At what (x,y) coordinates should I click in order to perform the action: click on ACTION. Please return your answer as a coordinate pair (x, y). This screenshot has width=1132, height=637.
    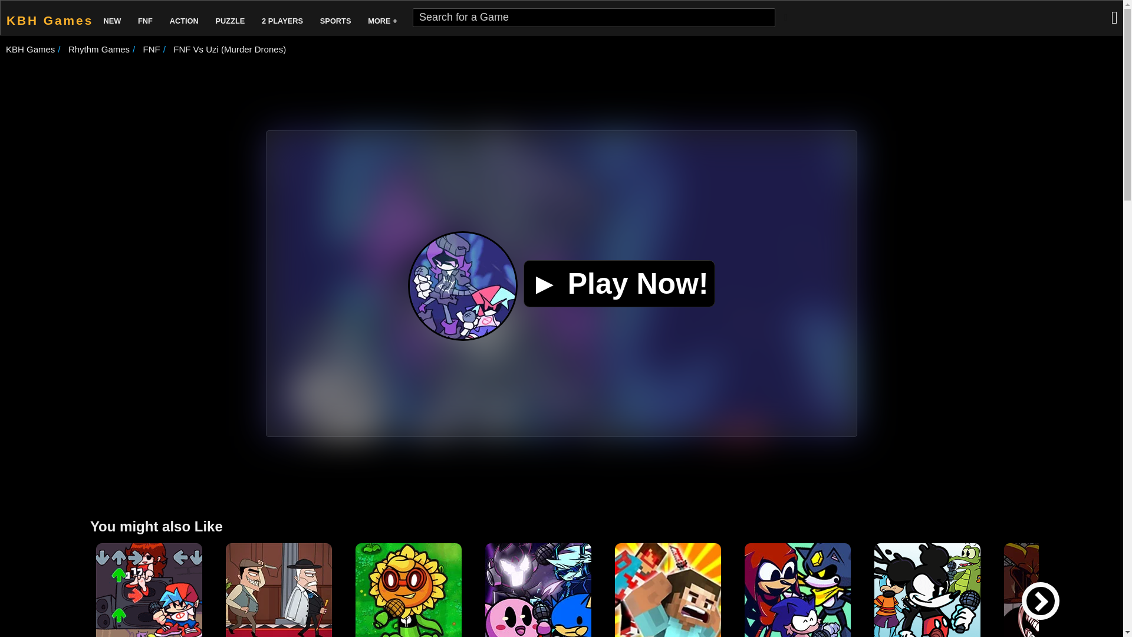
    Looking at the image, I should click on (184, 18).